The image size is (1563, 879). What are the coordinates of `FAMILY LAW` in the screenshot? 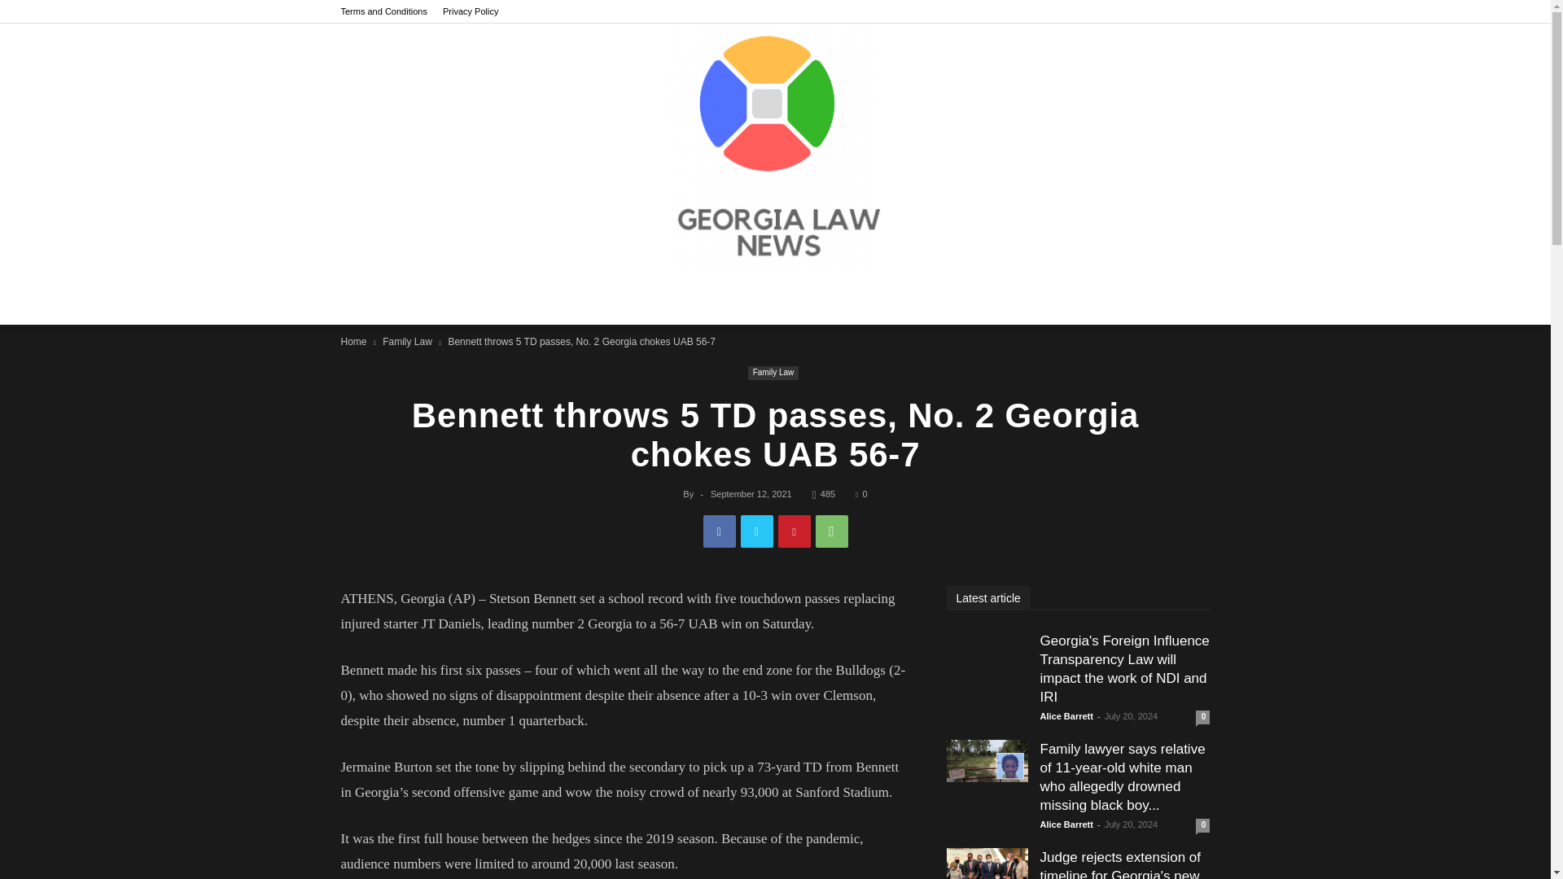 It's located at (622, 296).